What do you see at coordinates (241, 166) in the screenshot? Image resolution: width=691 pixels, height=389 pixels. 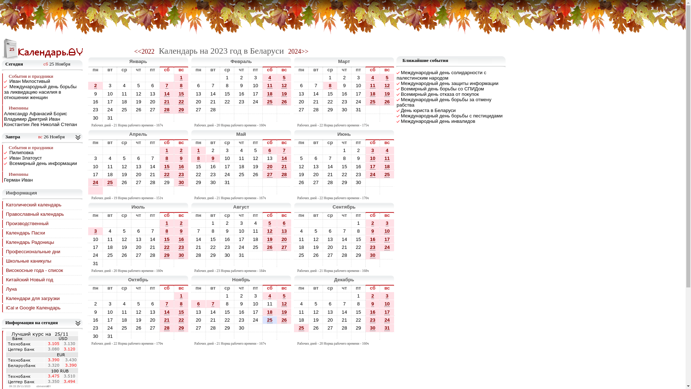 I see `18` at bounding box center [241, 166].